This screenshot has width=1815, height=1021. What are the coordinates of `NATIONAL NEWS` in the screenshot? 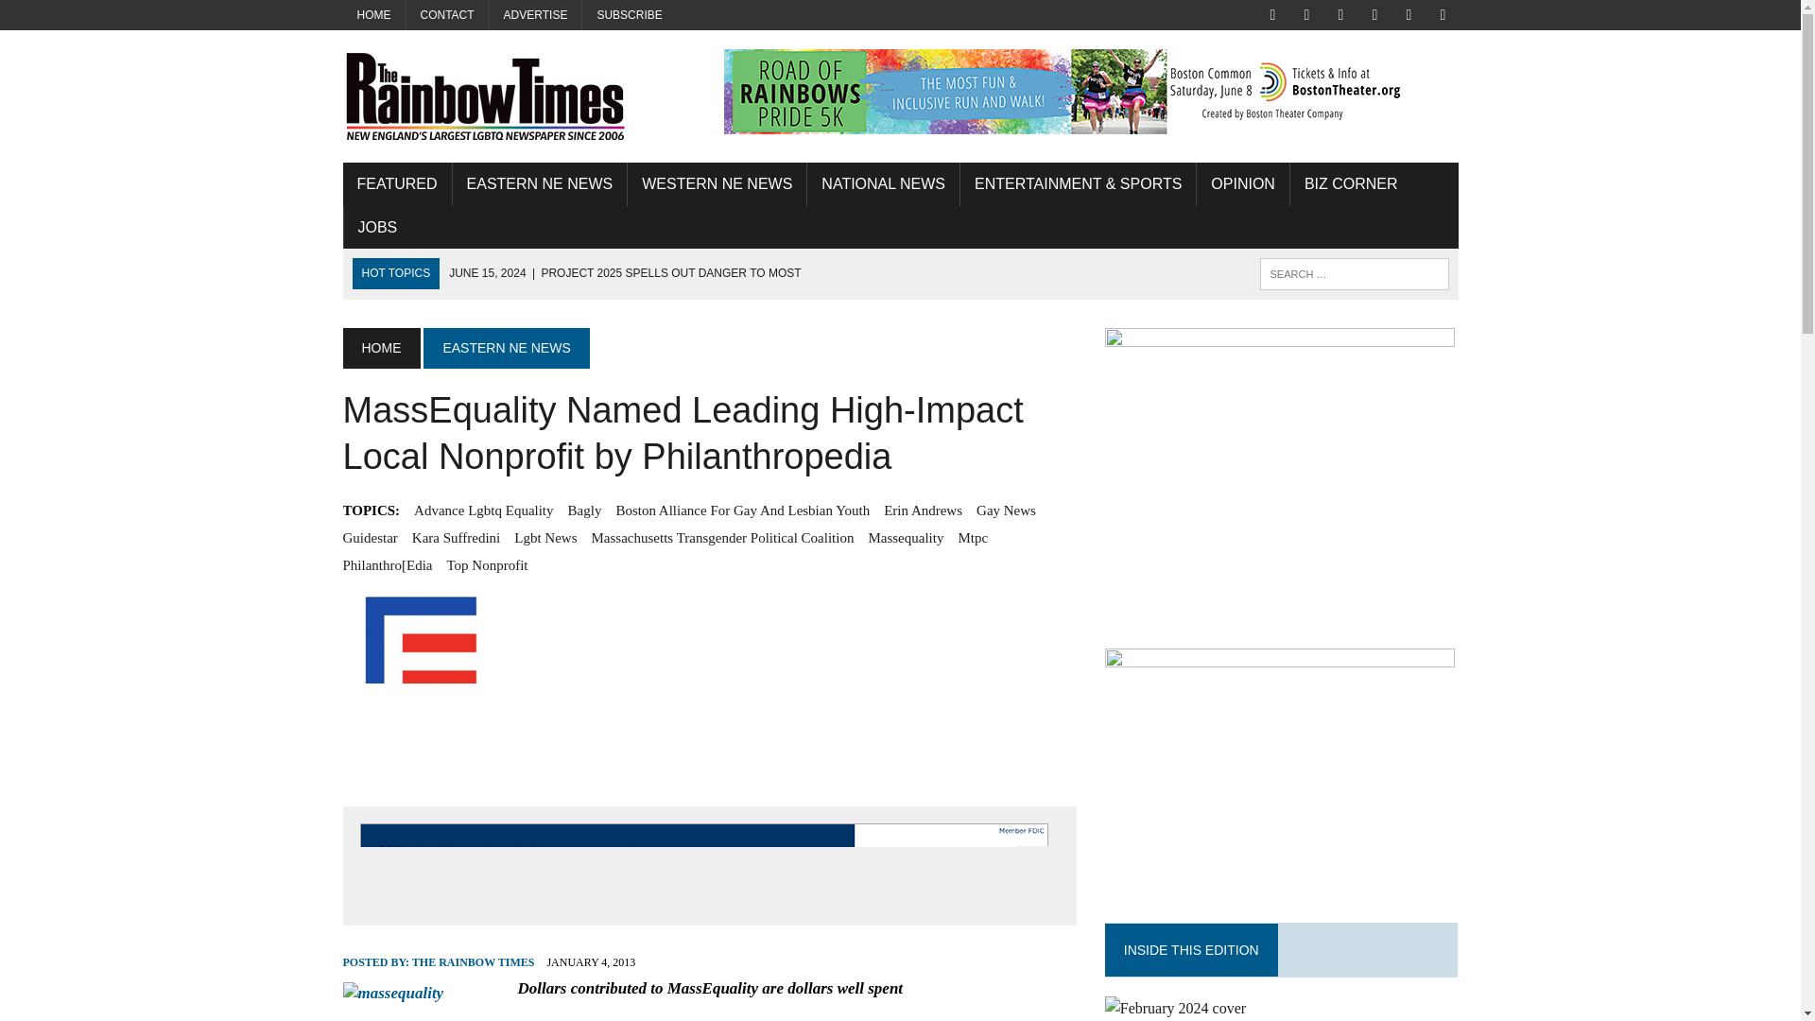 It's located at (883, 183).